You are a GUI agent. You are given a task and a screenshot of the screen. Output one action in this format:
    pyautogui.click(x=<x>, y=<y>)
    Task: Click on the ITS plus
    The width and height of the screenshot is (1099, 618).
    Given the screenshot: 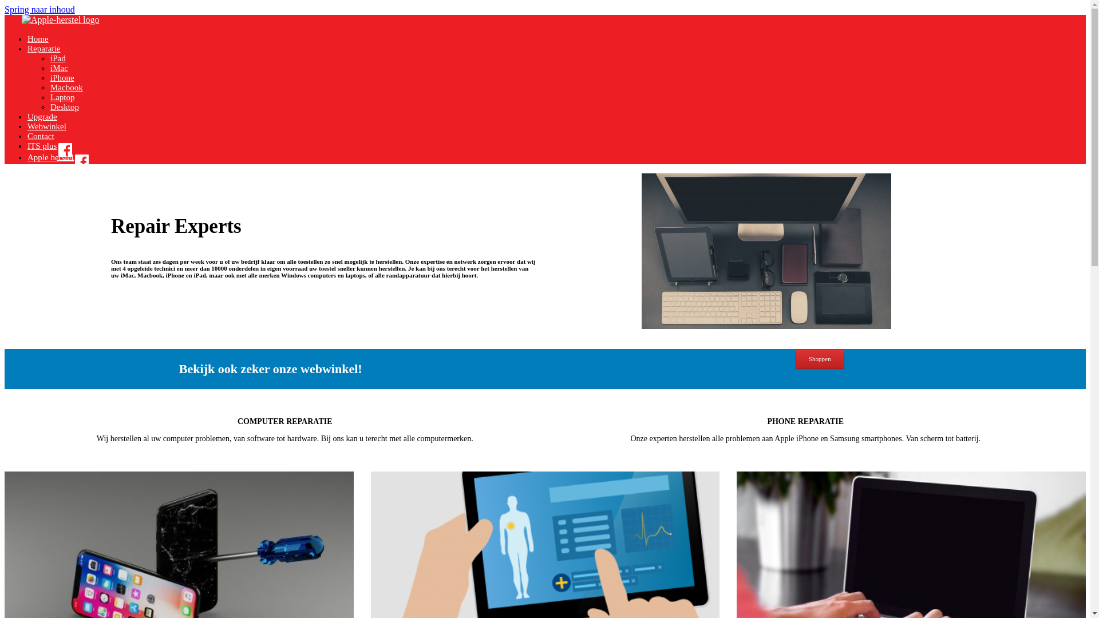 What is the action you would take?
    pyautogui.click(x=48, y=146)
    